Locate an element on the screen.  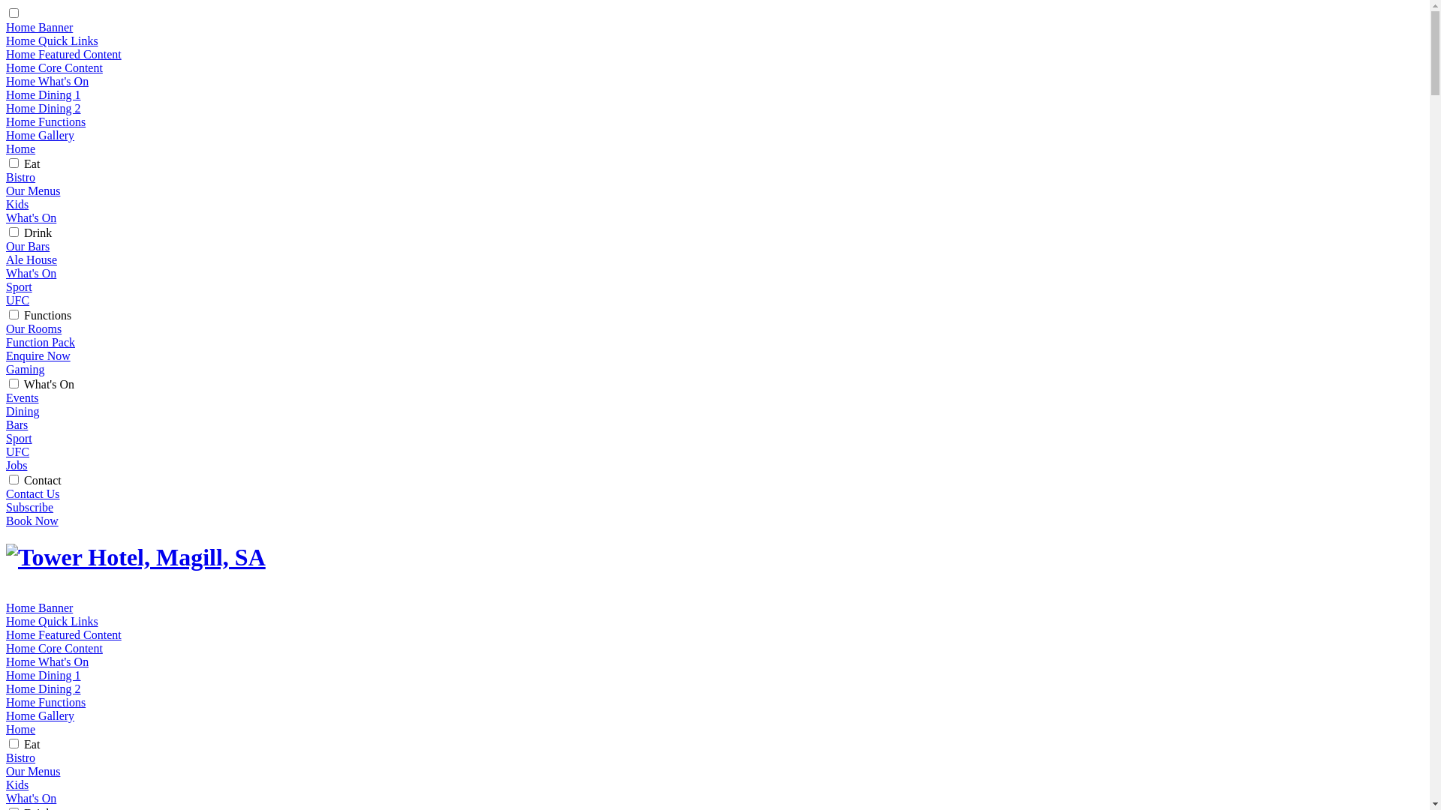
Our Bars is located at coordinates (28, 246).